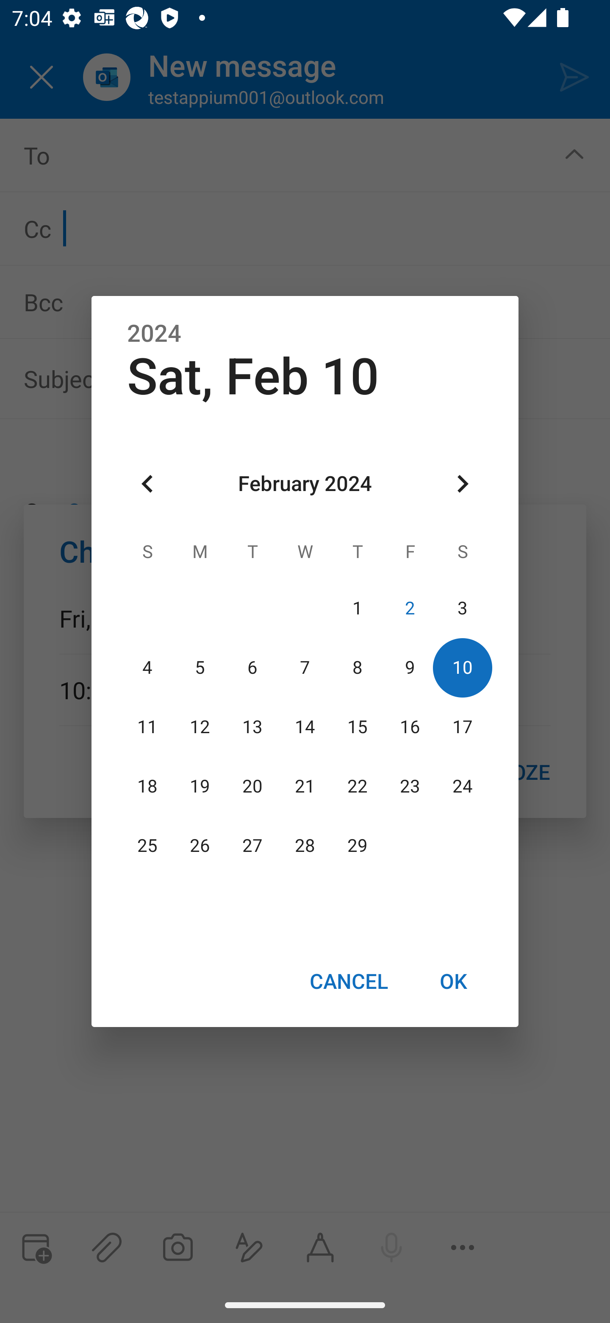 This screenshot has height=1323, width=610. Describe the element at coordinates (147, 786) in the screenshot. I see `18 18 February 2024` at that location.